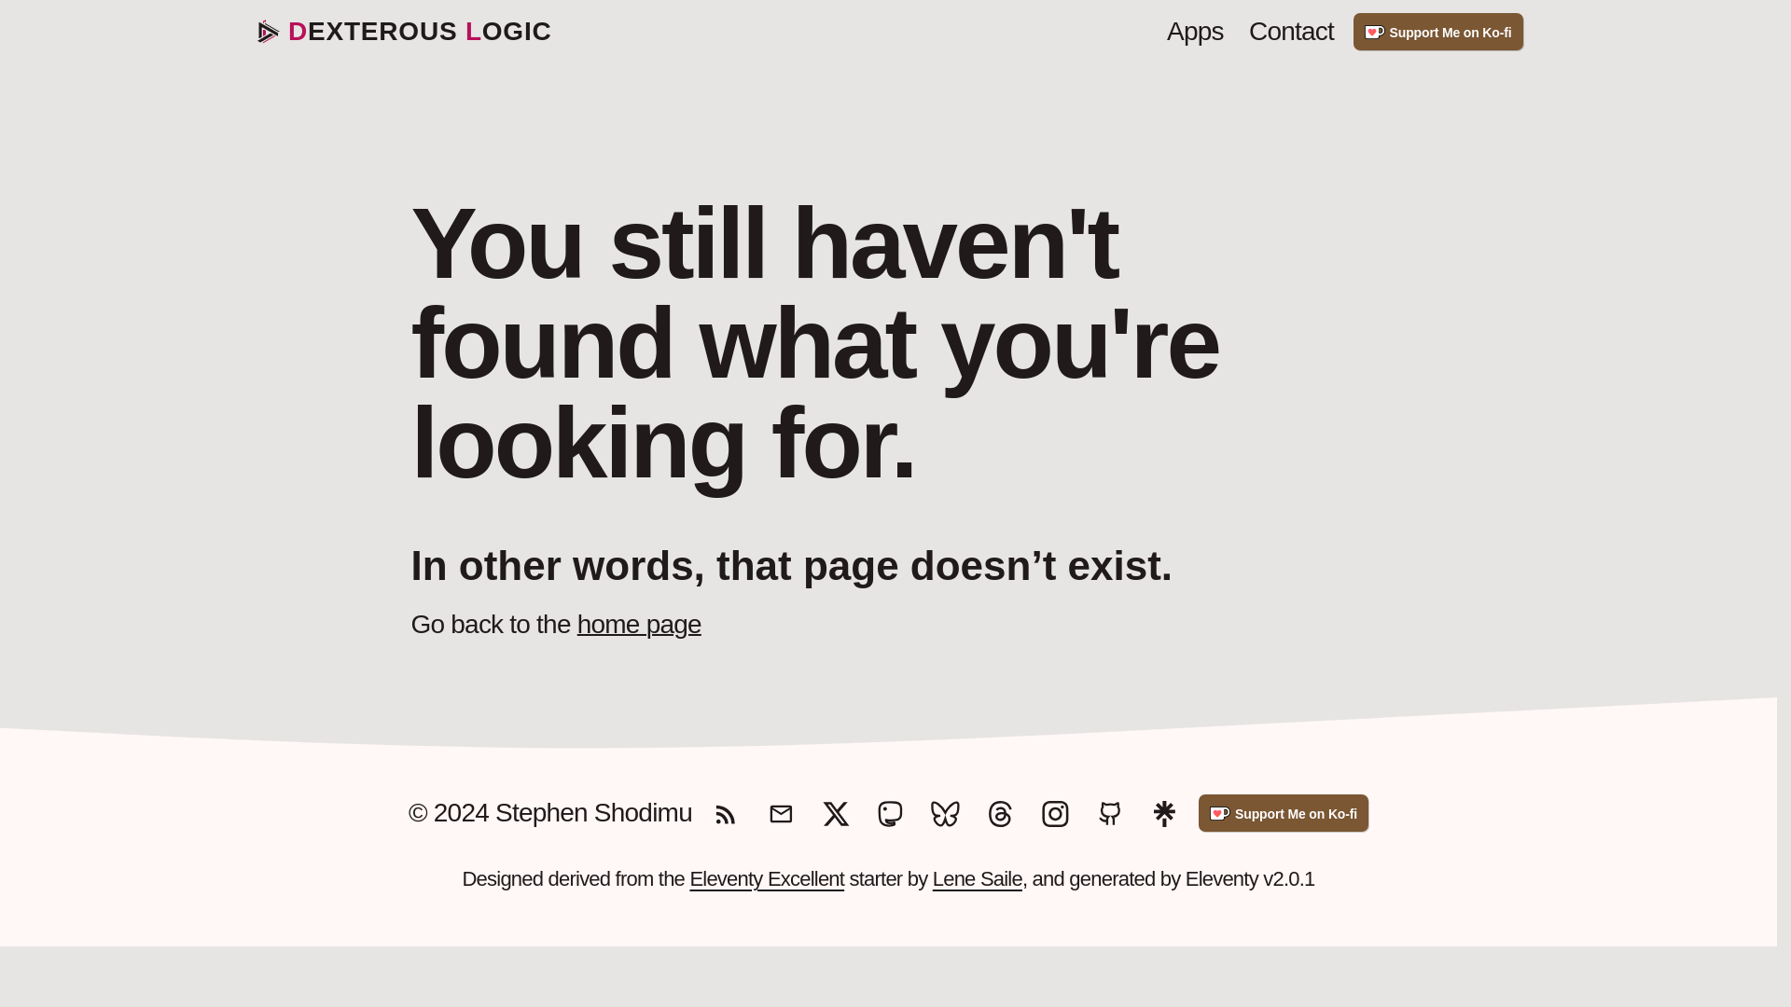 This screenshot has width=1791, height=1007. I want to click on DEXTEROUS LOGIC, so click(403, 32).